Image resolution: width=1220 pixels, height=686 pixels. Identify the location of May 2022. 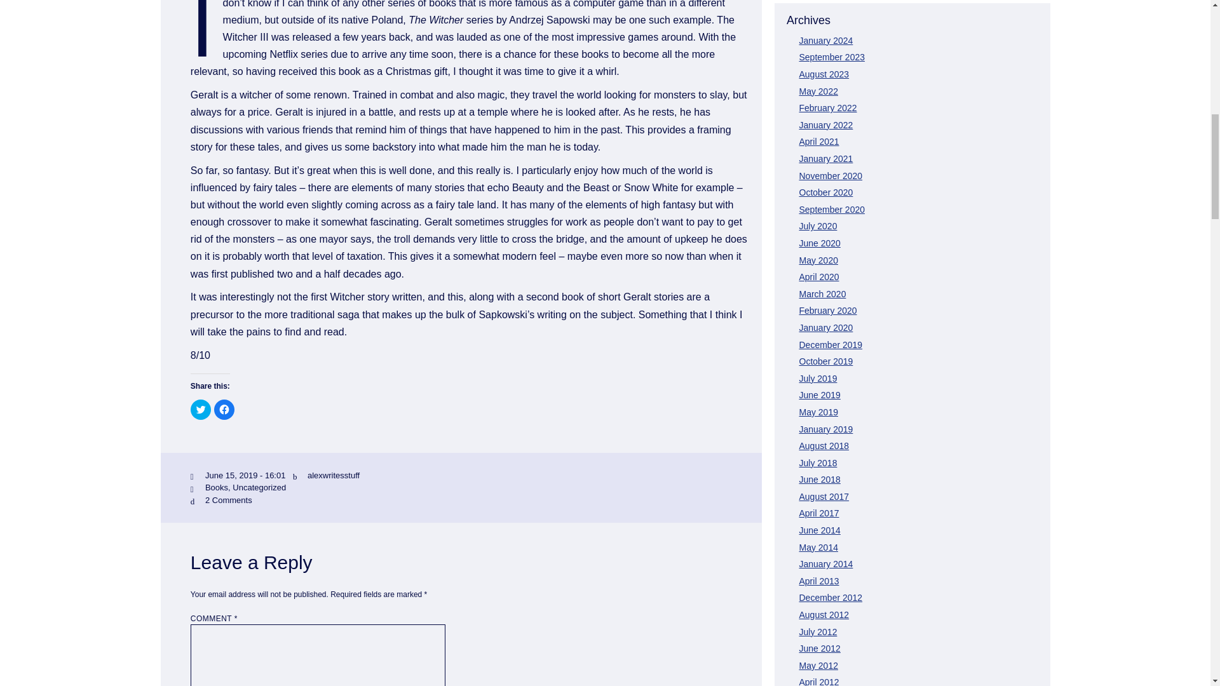
(818, 91).